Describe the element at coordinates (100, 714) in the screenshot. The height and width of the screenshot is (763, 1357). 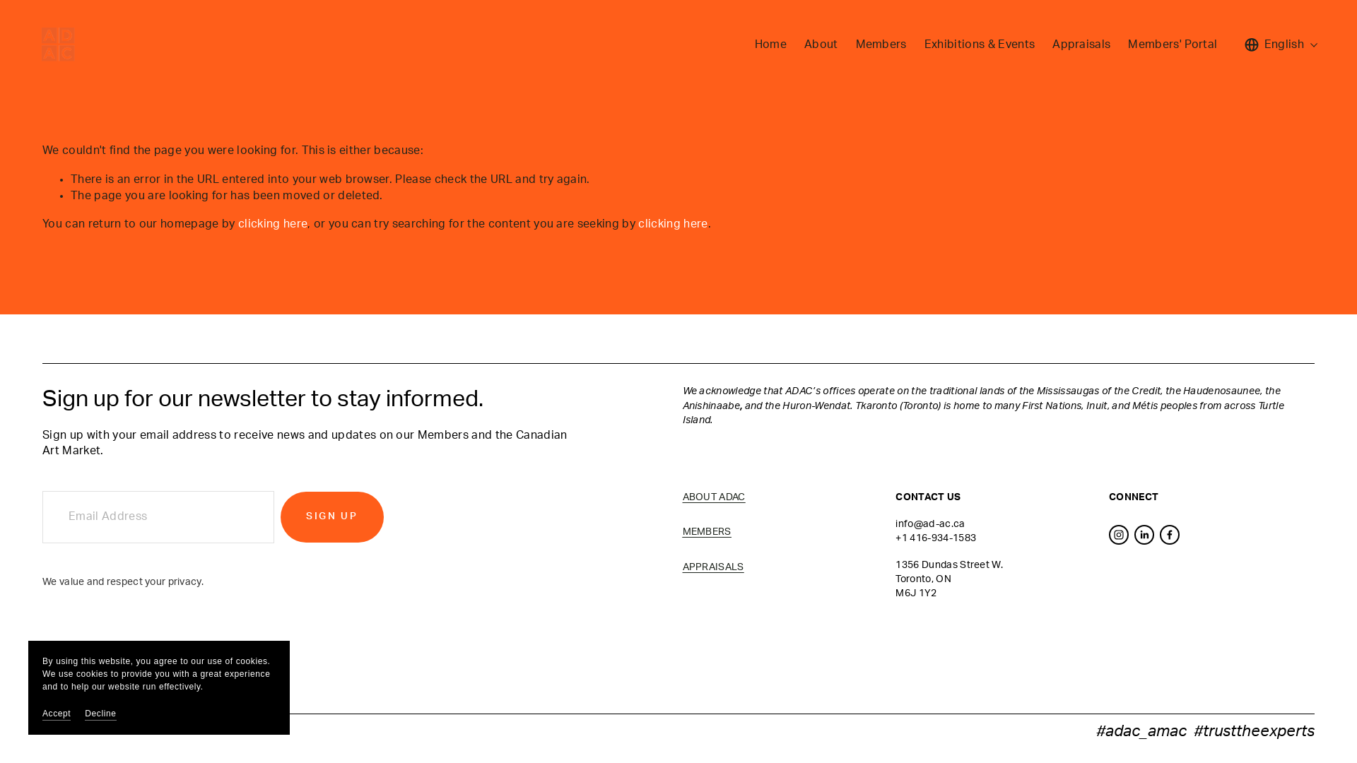
I see `Decline` at that location.